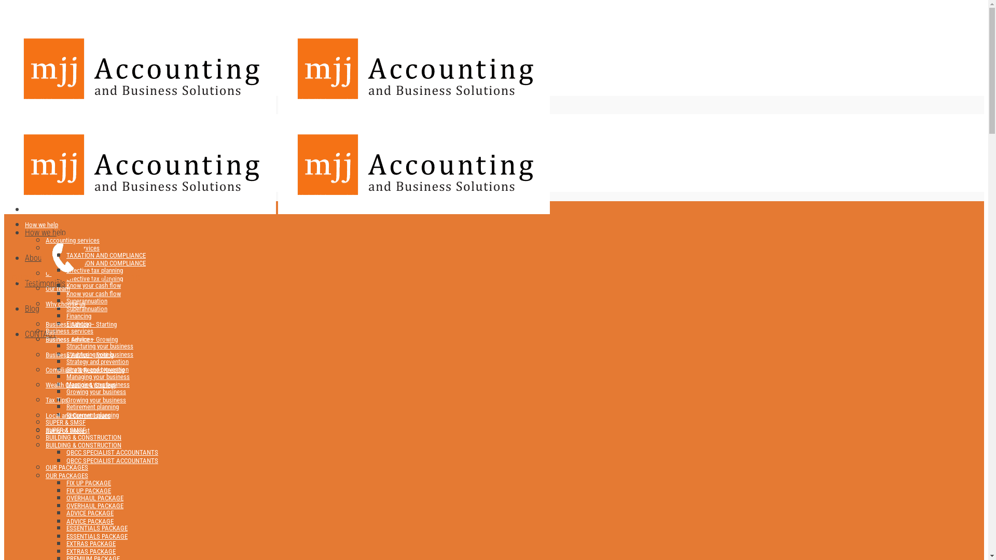 This screenshot has width=996, height=560. What do you see at coordinates (33, 209) in the screenshot?
I see `HOME` at bounding box center [33, 209].